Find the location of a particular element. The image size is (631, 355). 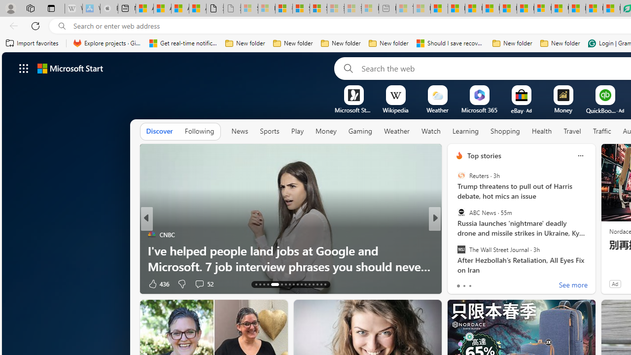

Top stories is located at coordinates (484, 155).